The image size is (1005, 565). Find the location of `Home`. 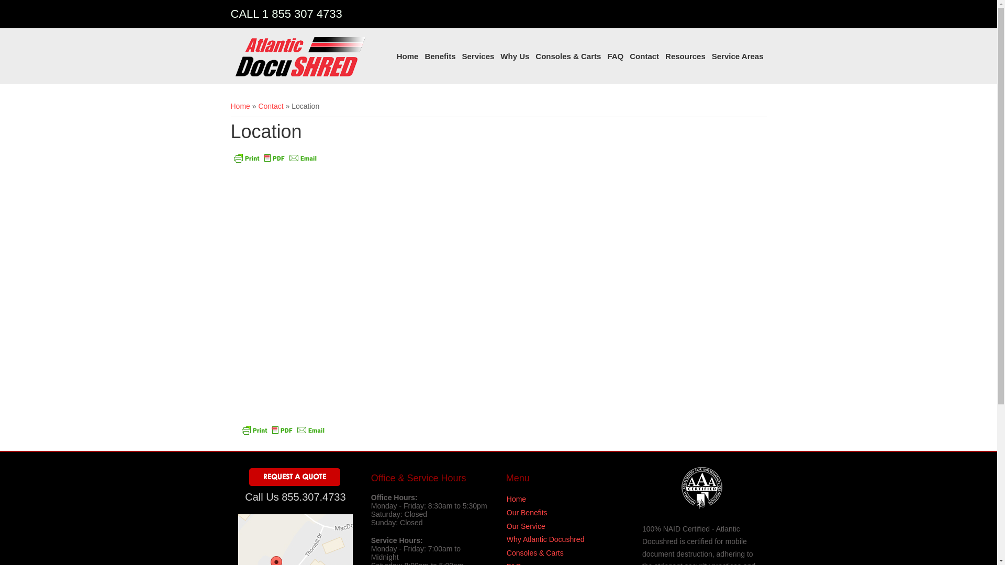

Home is located at coordinates (408, 56).